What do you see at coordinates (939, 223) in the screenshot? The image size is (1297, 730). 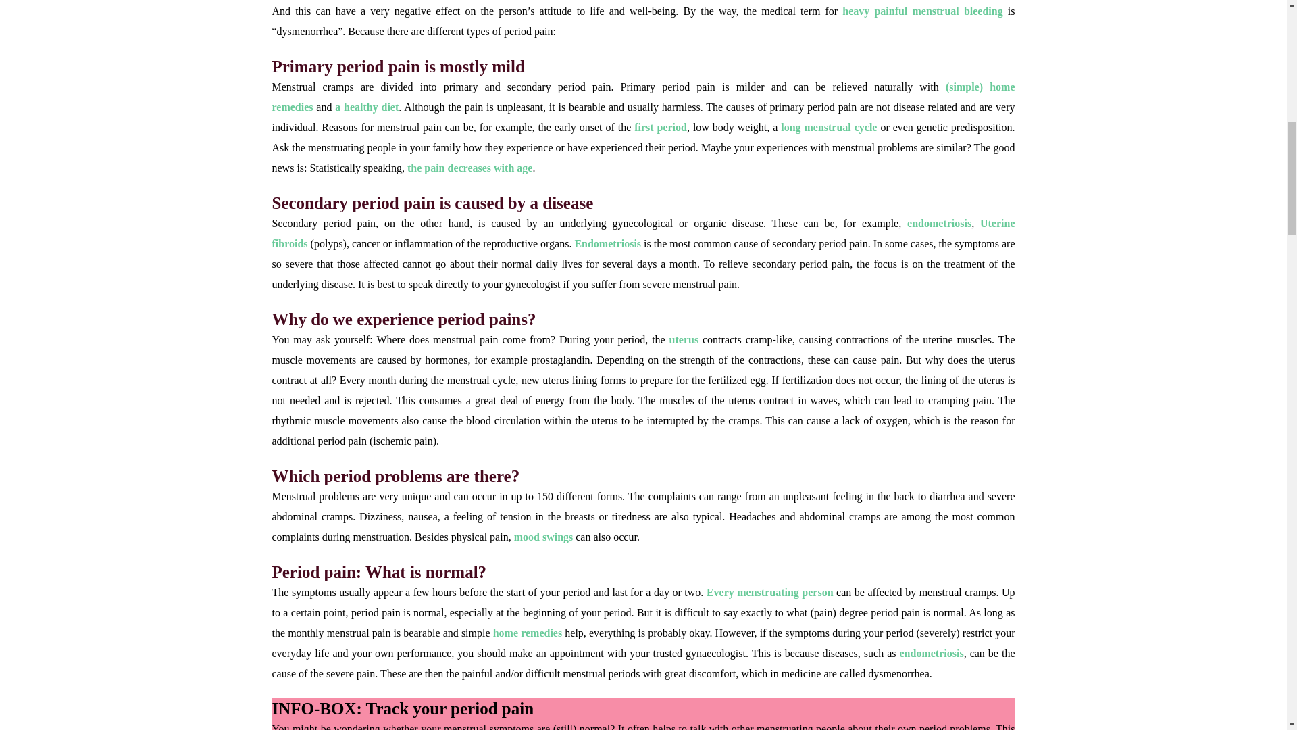 I see `endometriosis` at bounding box center [939, 223].